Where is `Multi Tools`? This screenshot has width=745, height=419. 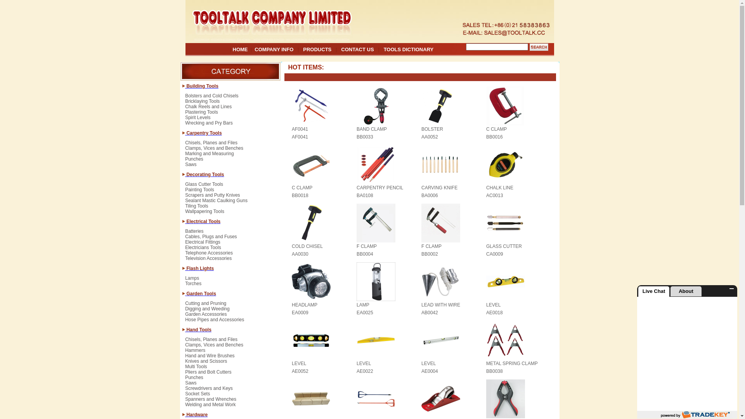 Multi Tools is located at coordinates (196, 369).